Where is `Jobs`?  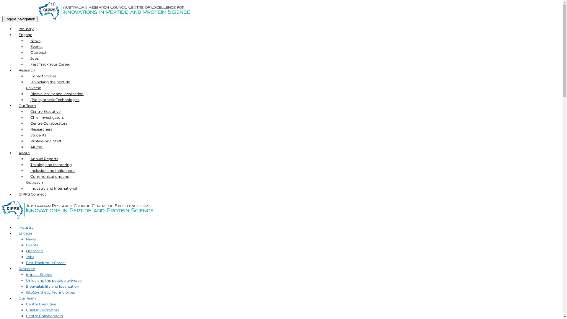
Jobs is located at coordinates (30, 257).